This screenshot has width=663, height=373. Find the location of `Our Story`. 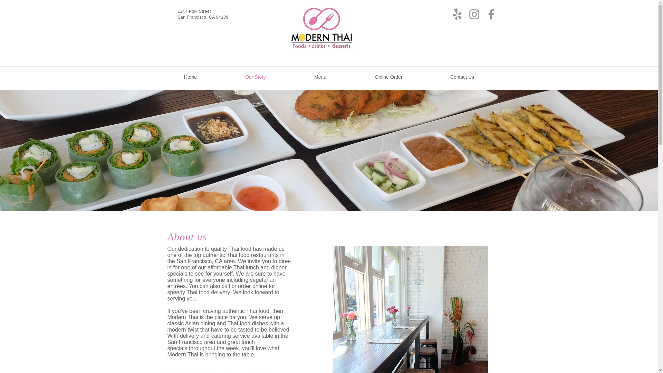

Our Story is located at coordinates (255, 77).